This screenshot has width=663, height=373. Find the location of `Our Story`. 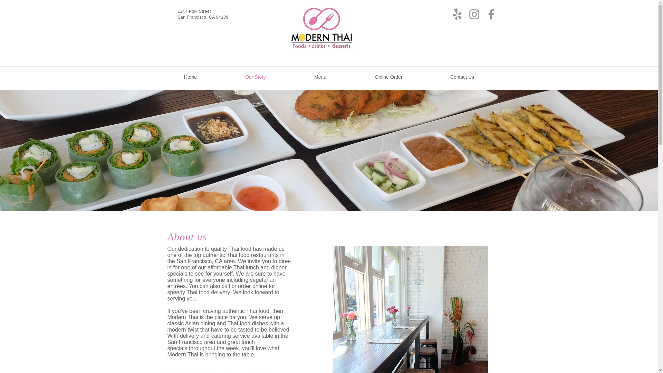

Our Story is located at coordinates (255, 77).